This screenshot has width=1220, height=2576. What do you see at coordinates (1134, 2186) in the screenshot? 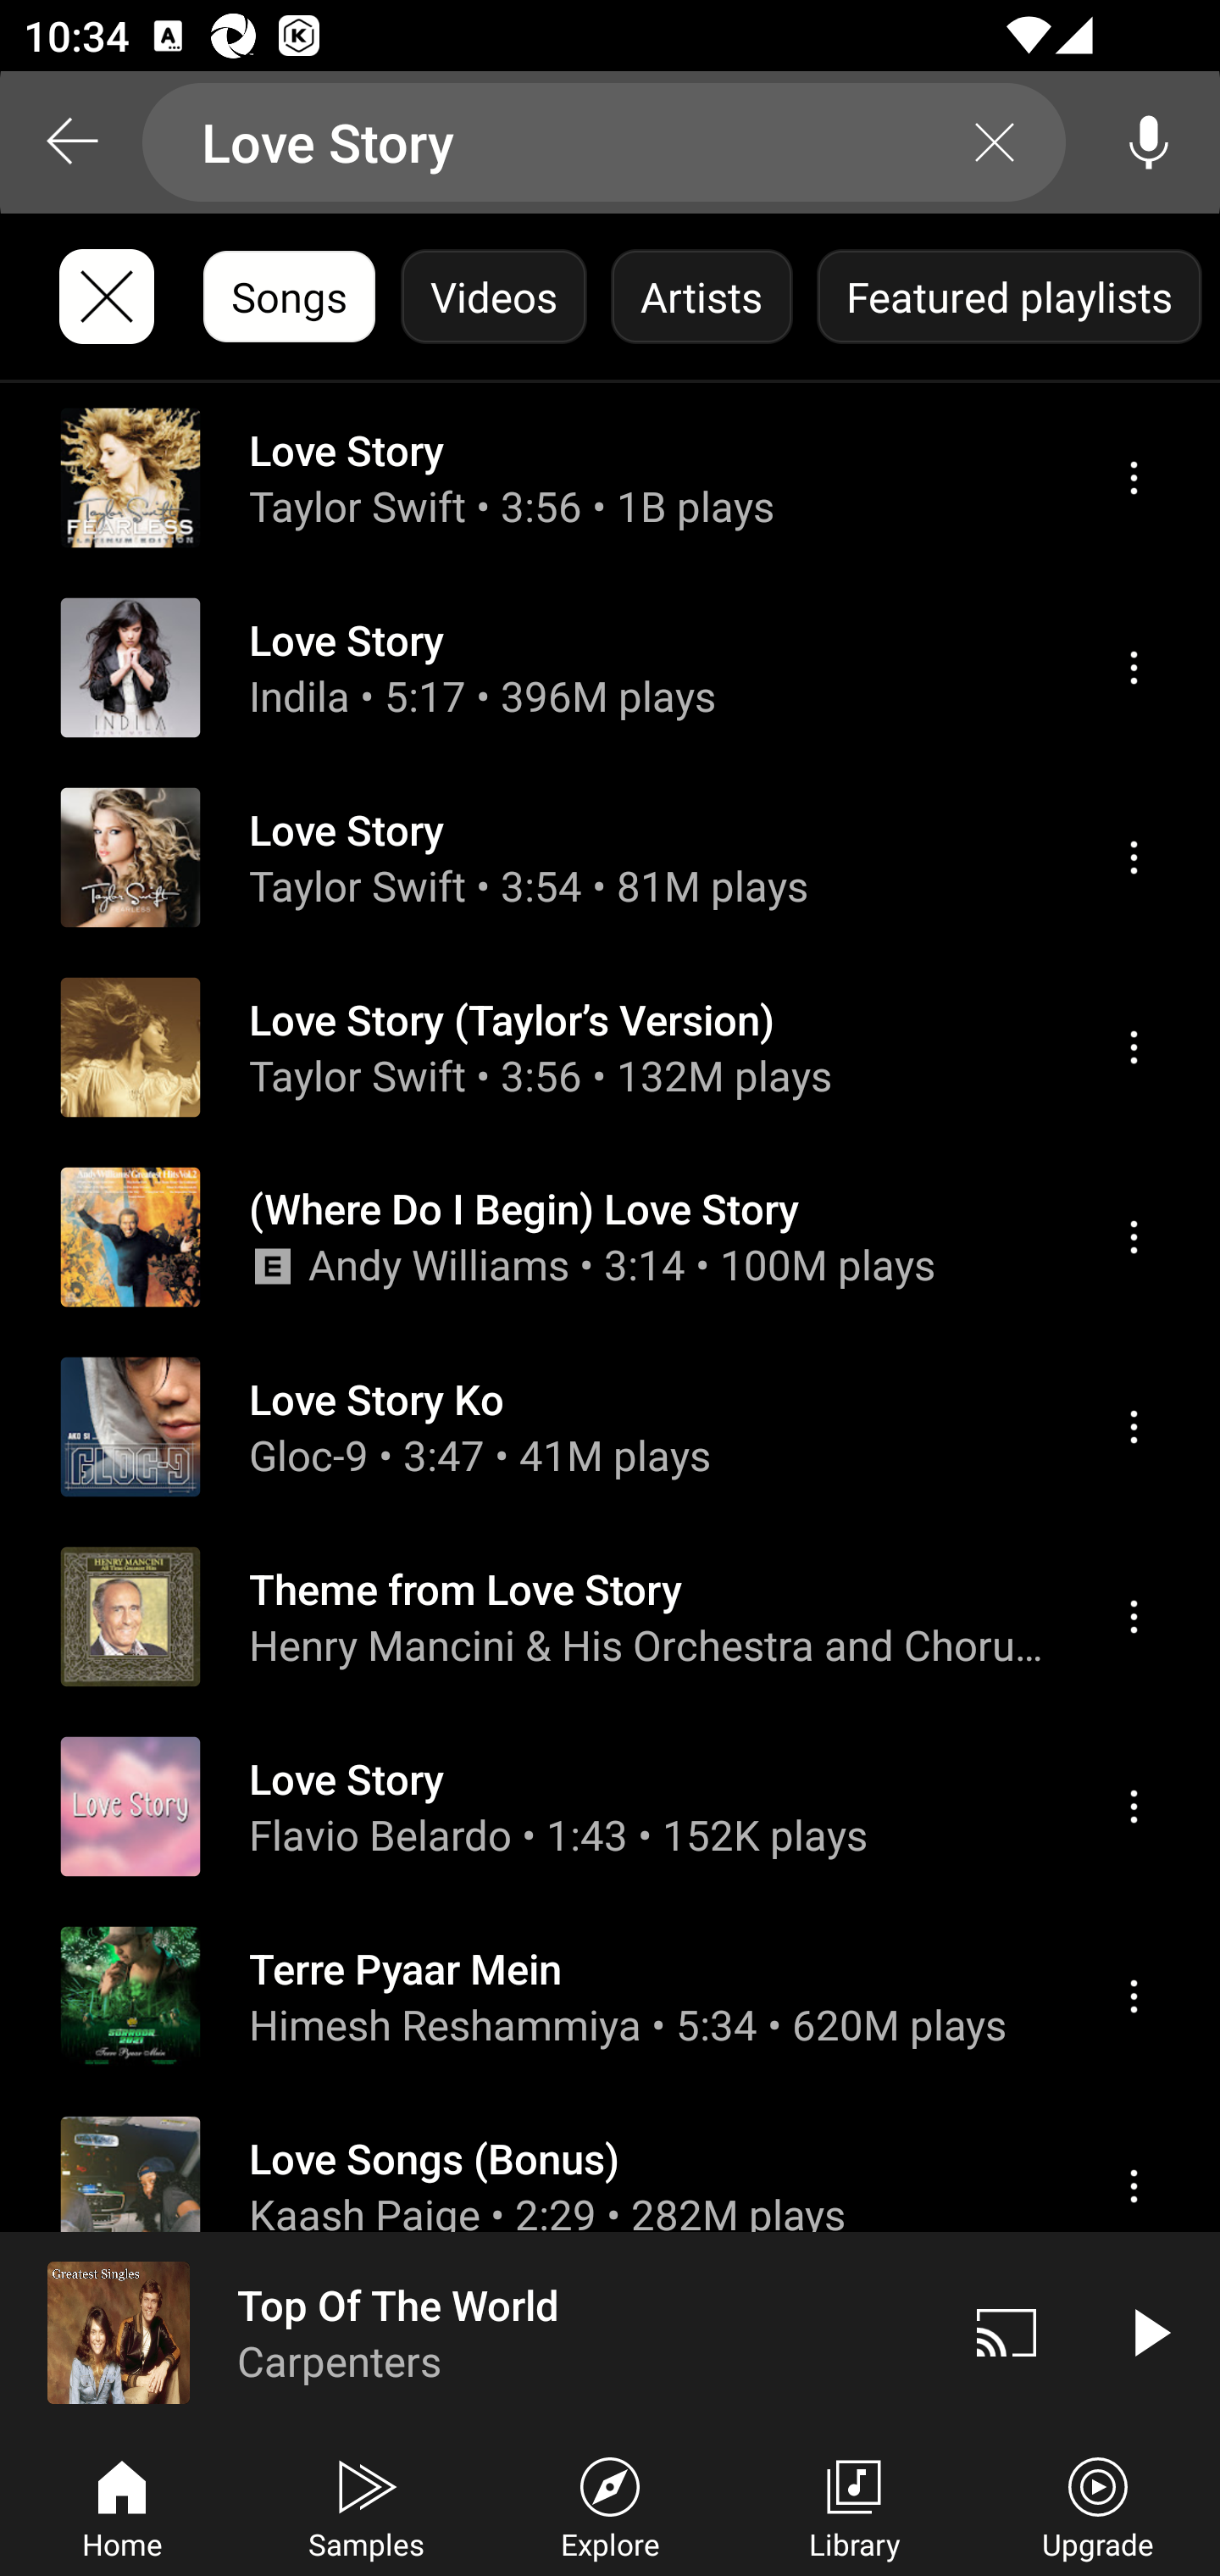
I see `Menu` at bounding box center [1134, 2186].